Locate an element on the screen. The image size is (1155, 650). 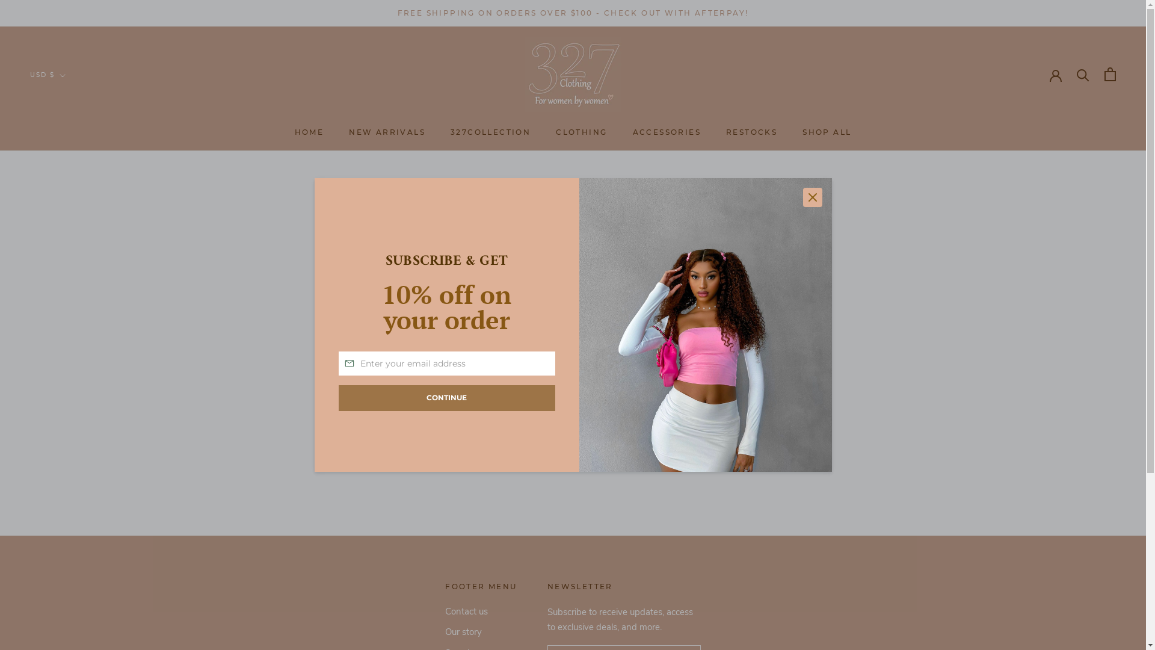
ETB is located at coordinates (69, 548).